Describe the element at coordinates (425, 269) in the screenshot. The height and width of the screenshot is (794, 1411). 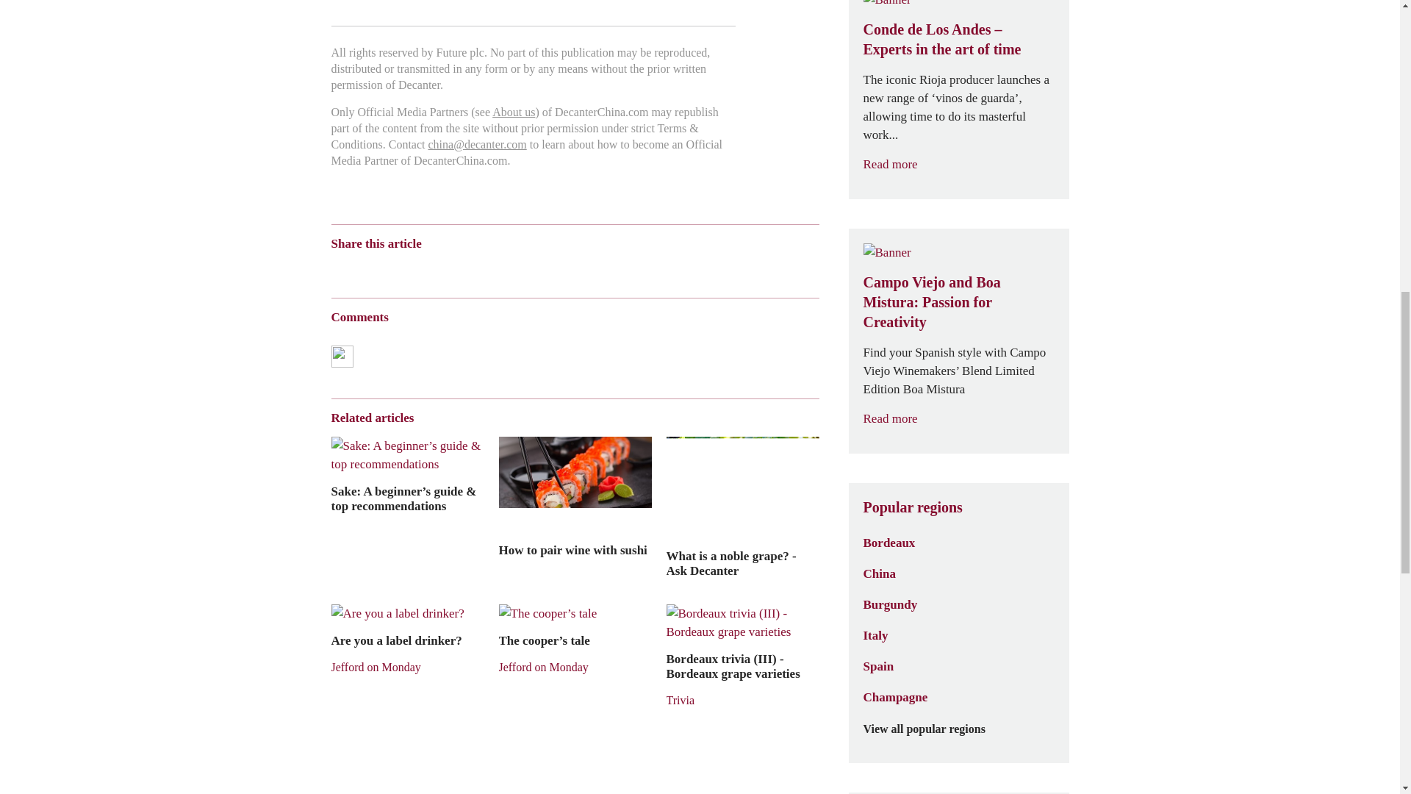
I see `QZone` at that location.